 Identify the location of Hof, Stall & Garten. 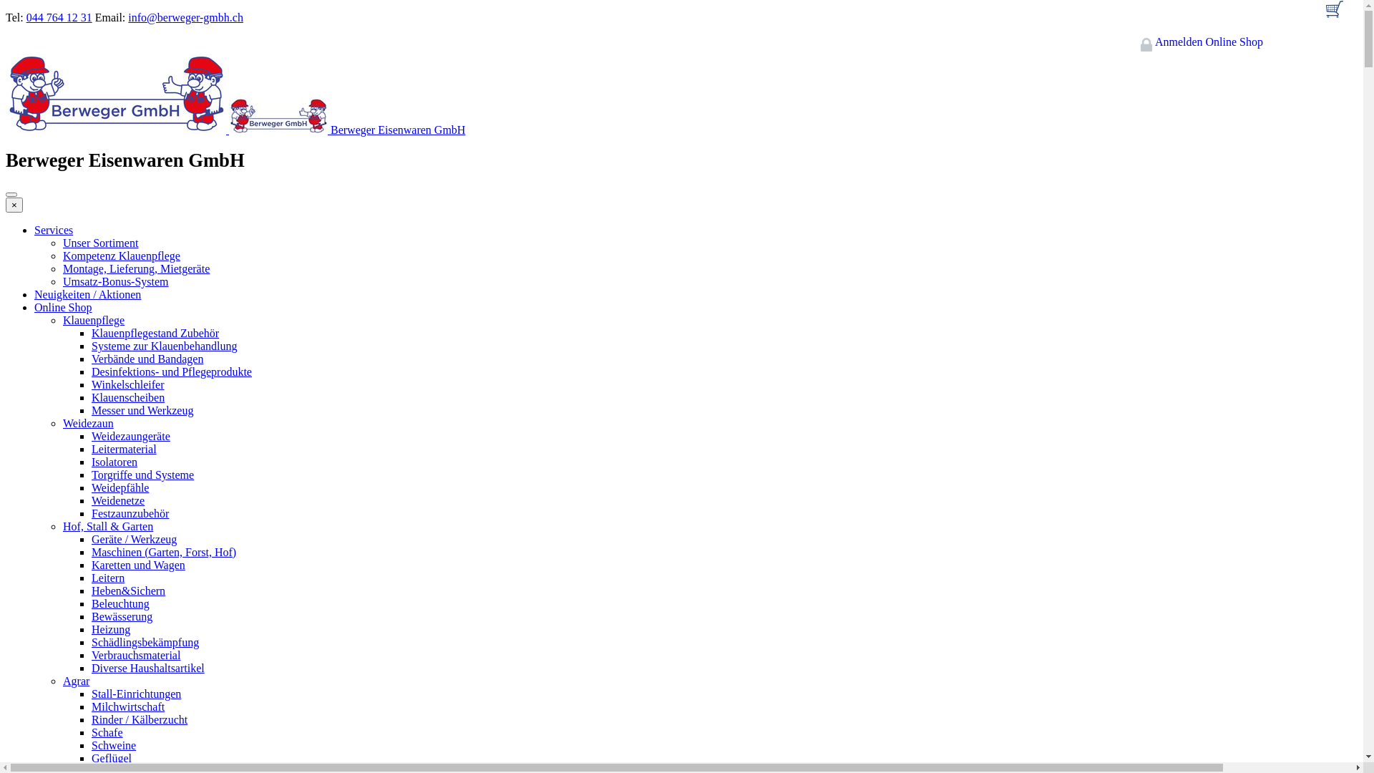
(108, 527).